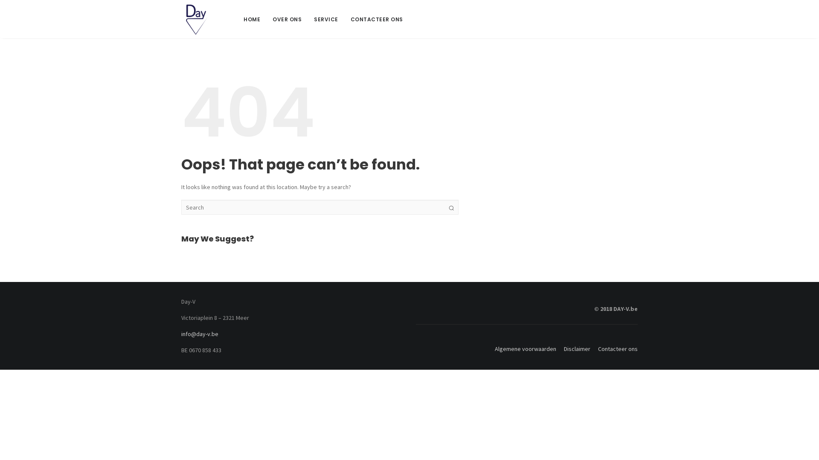  Describe the element at coordinates (326, 20) in the screenshot. I see `SERVICE` at that location.